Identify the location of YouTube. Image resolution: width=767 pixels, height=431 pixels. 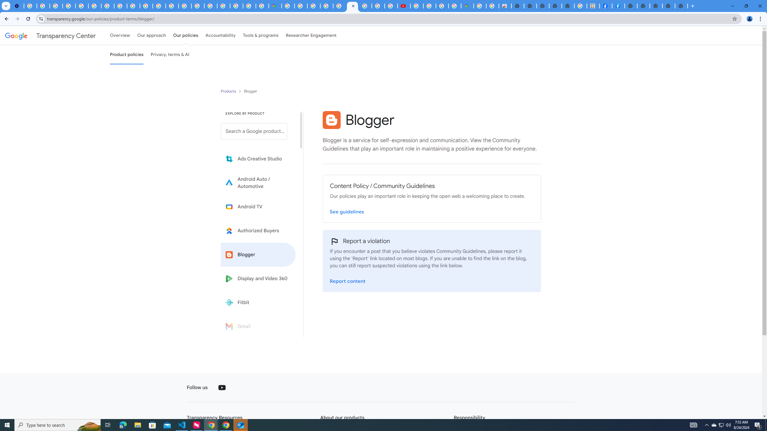
(95, 6).